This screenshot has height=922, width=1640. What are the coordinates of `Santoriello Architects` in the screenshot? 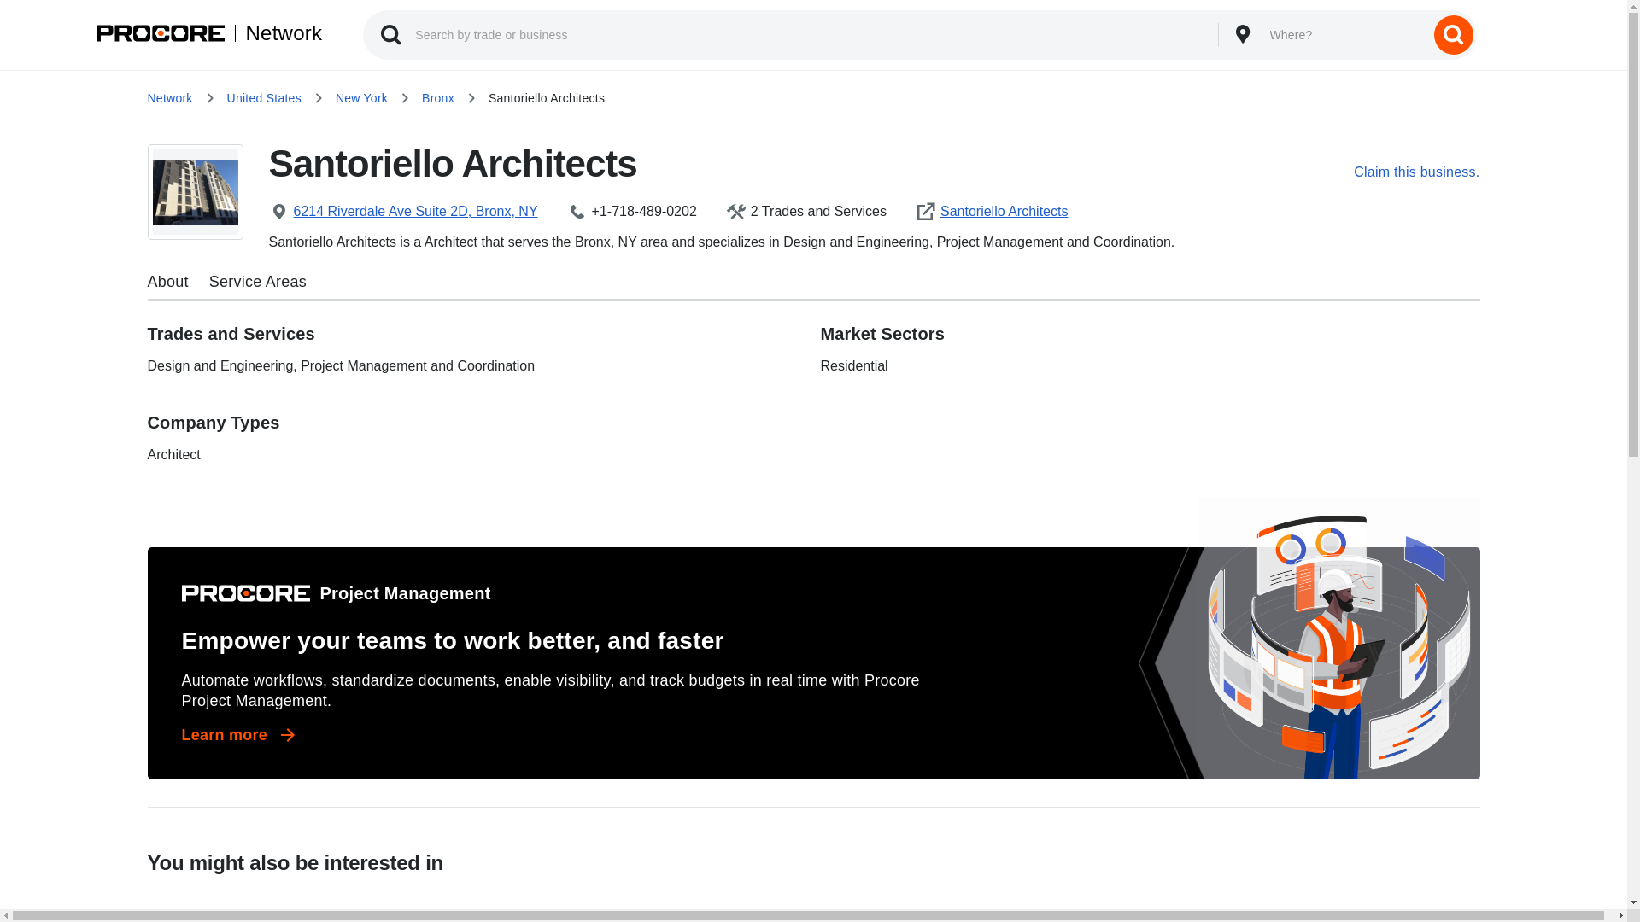 It's located at (1006, 212).